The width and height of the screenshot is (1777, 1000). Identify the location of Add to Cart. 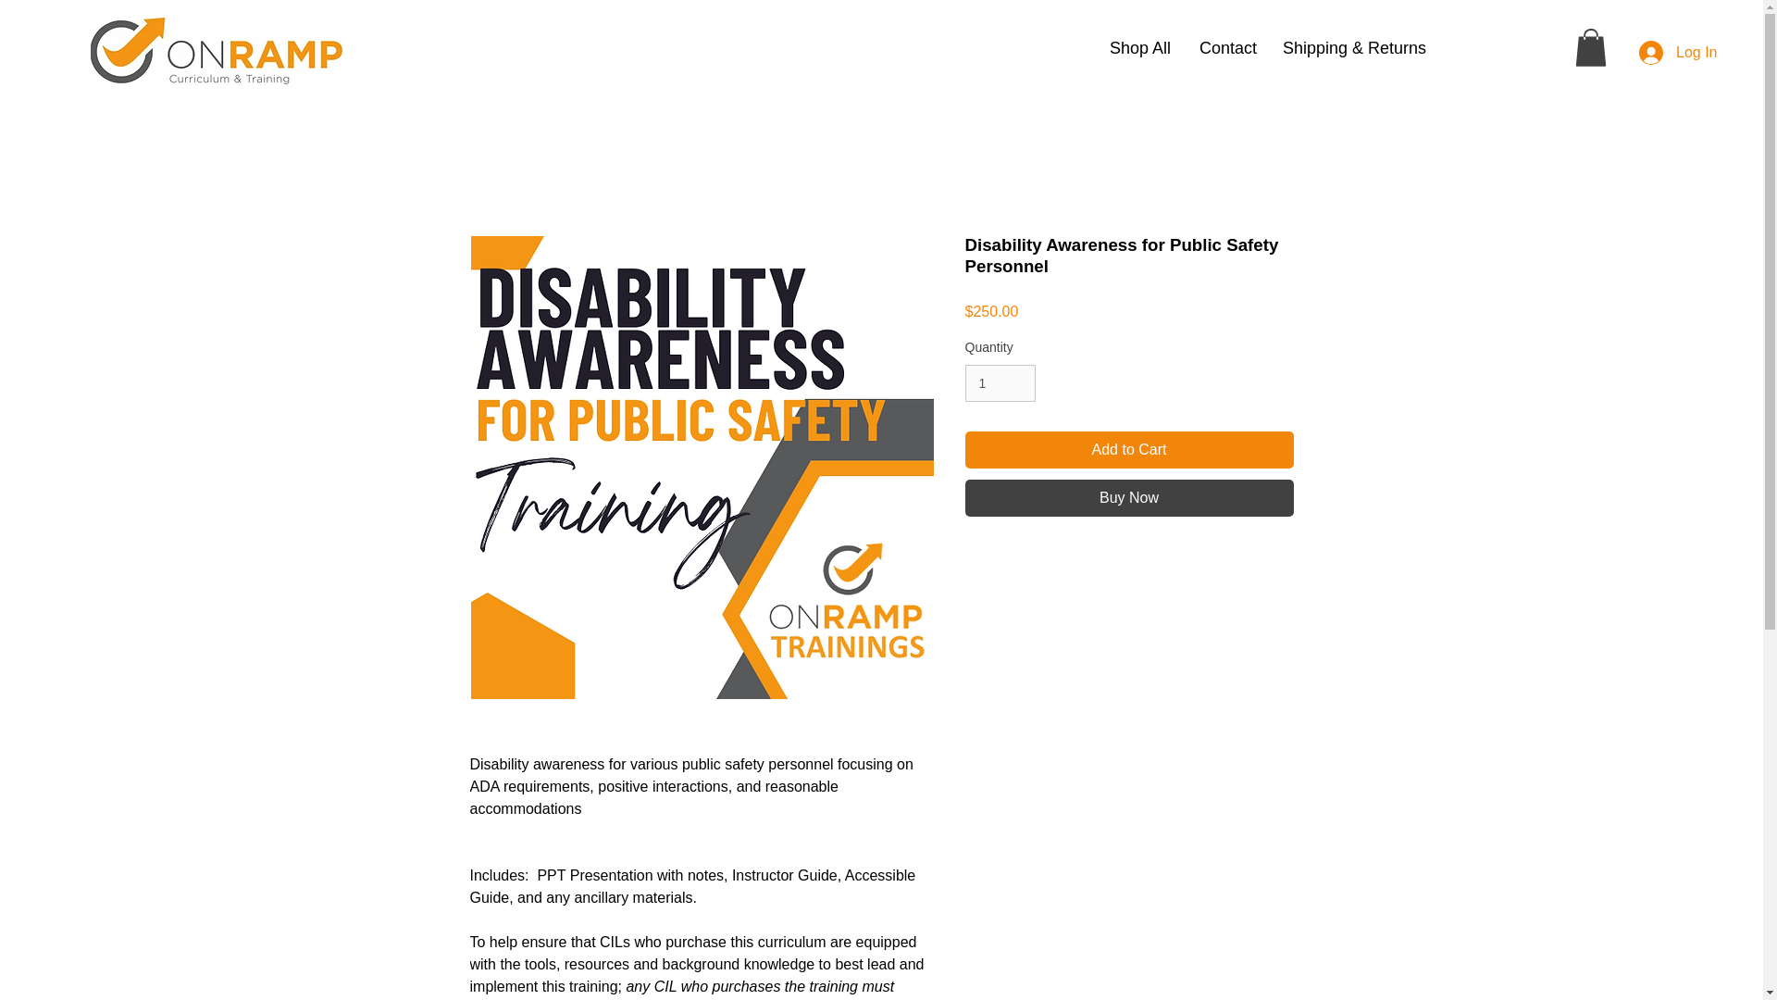
(1129, 450).